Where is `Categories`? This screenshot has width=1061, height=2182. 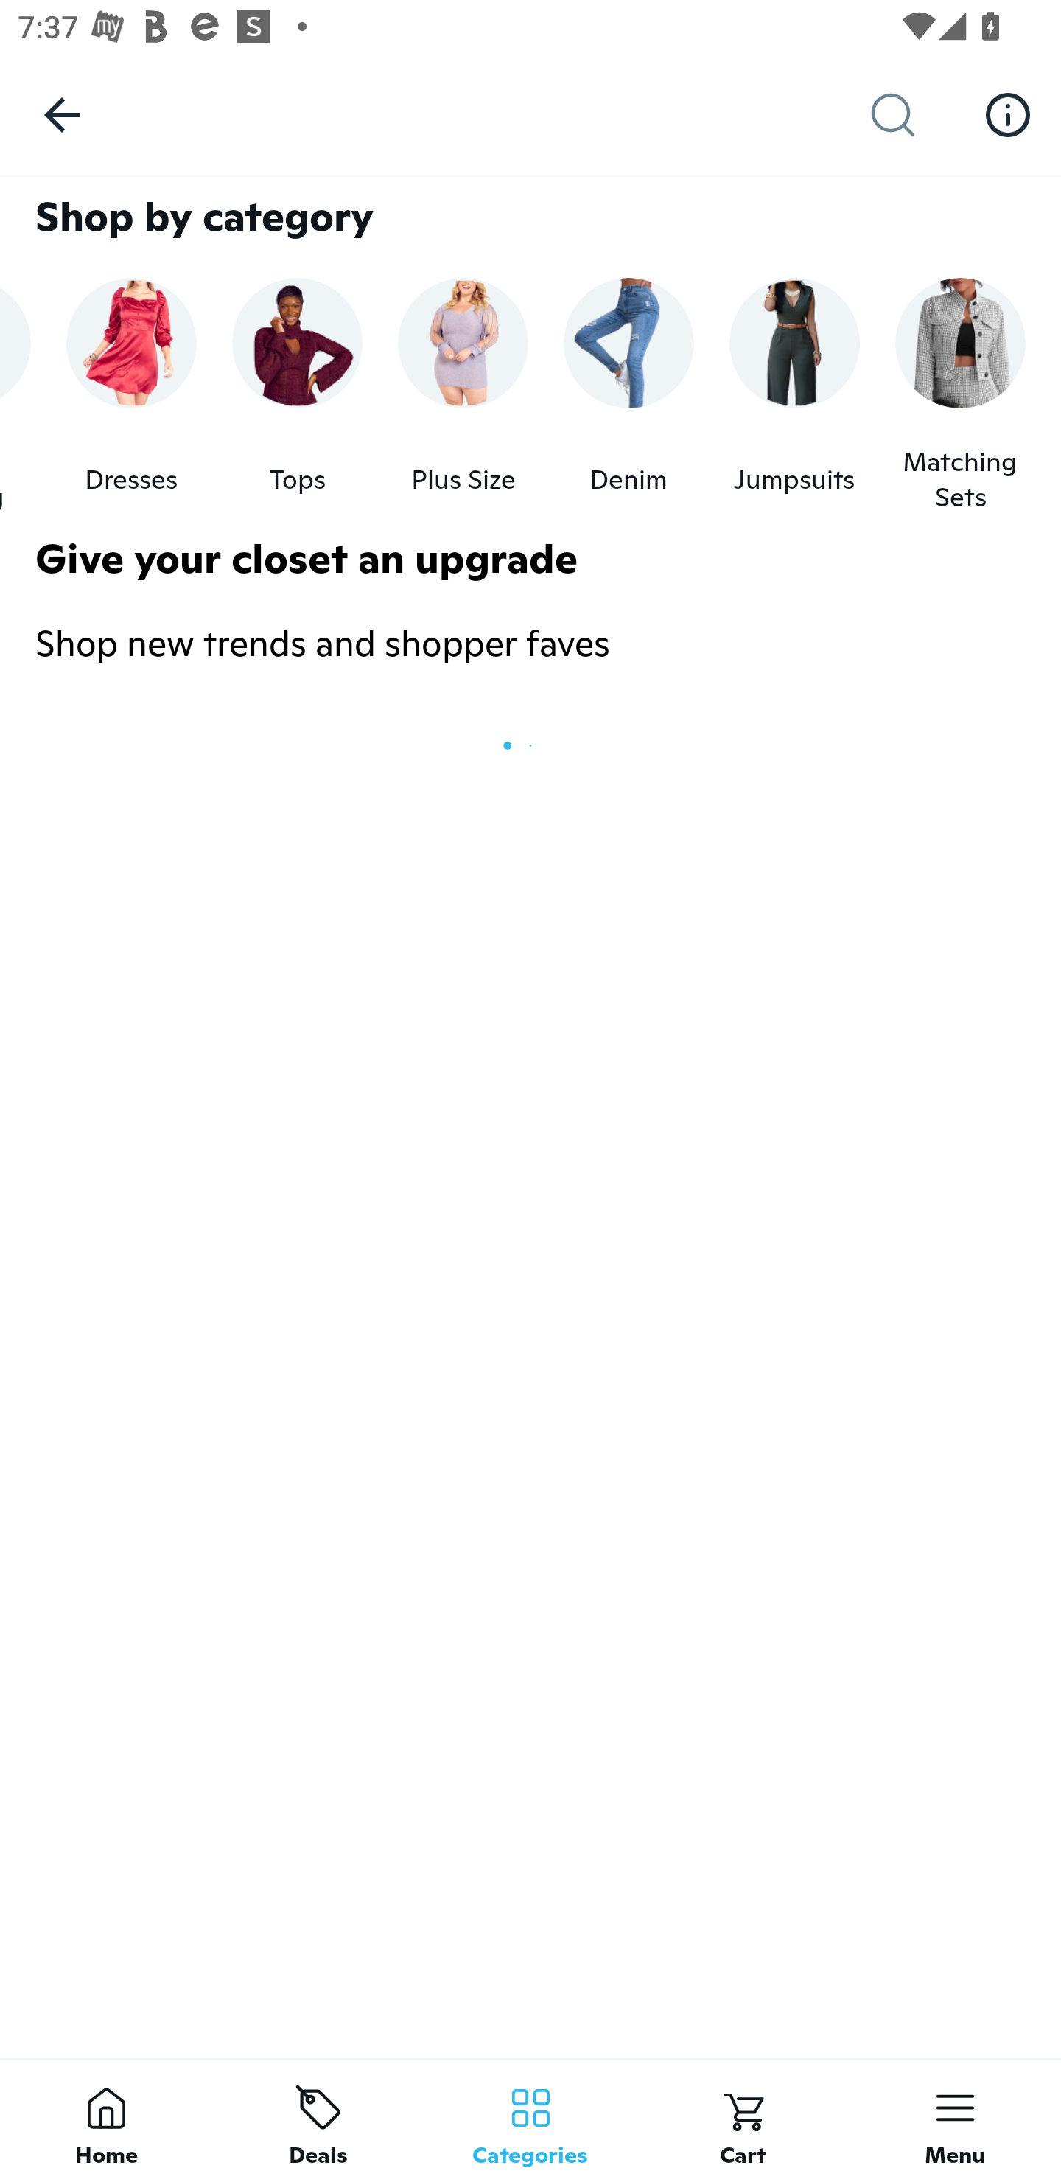 Categories is located at coordinates (530, 2120).